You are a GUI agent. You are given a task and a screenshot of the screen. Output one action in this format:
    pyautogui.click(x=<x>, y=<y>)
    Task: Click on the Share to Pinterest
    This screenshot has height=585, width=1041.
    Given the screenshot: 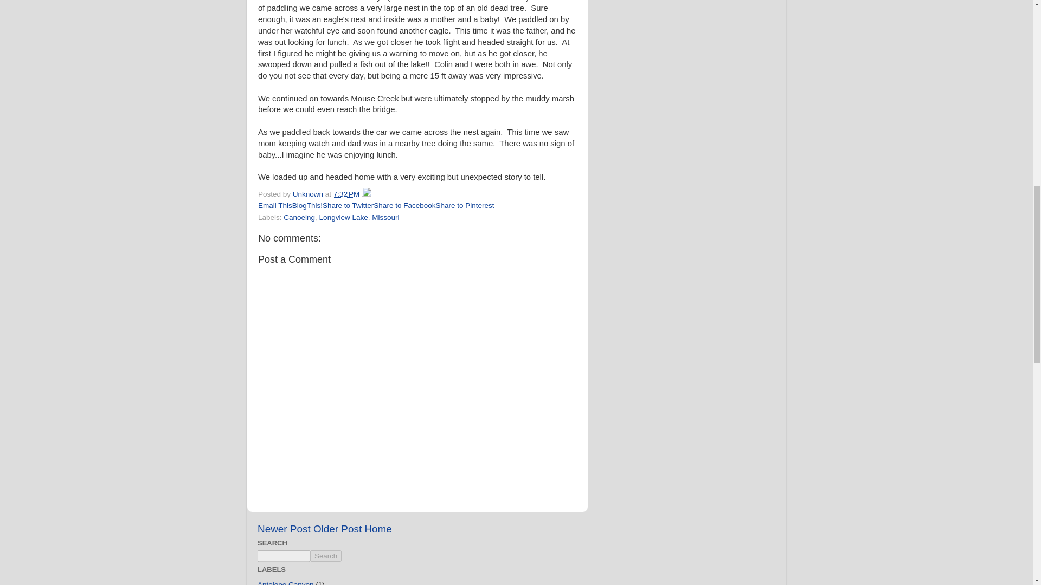 What is the action you would take?
    pyautogui.click(x=464, y=205)
    